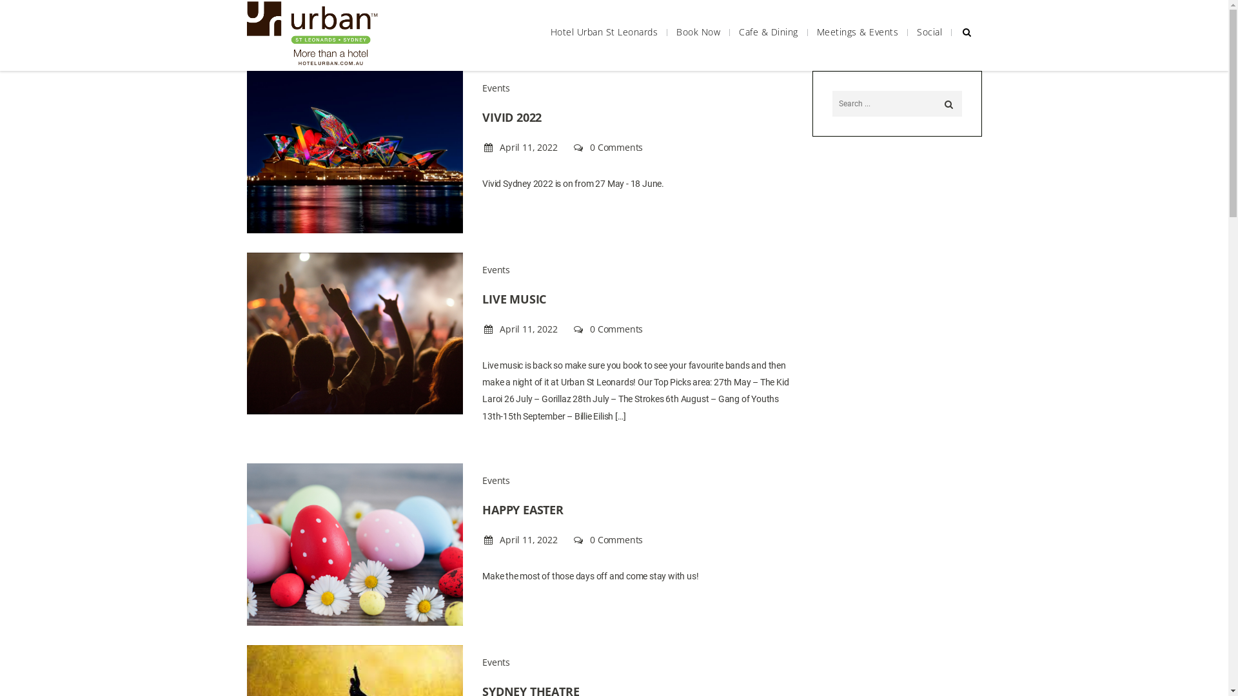 The width and height of the screenshot is (1238, 696). I want to click on Meetings & Events, so click(858, 32).